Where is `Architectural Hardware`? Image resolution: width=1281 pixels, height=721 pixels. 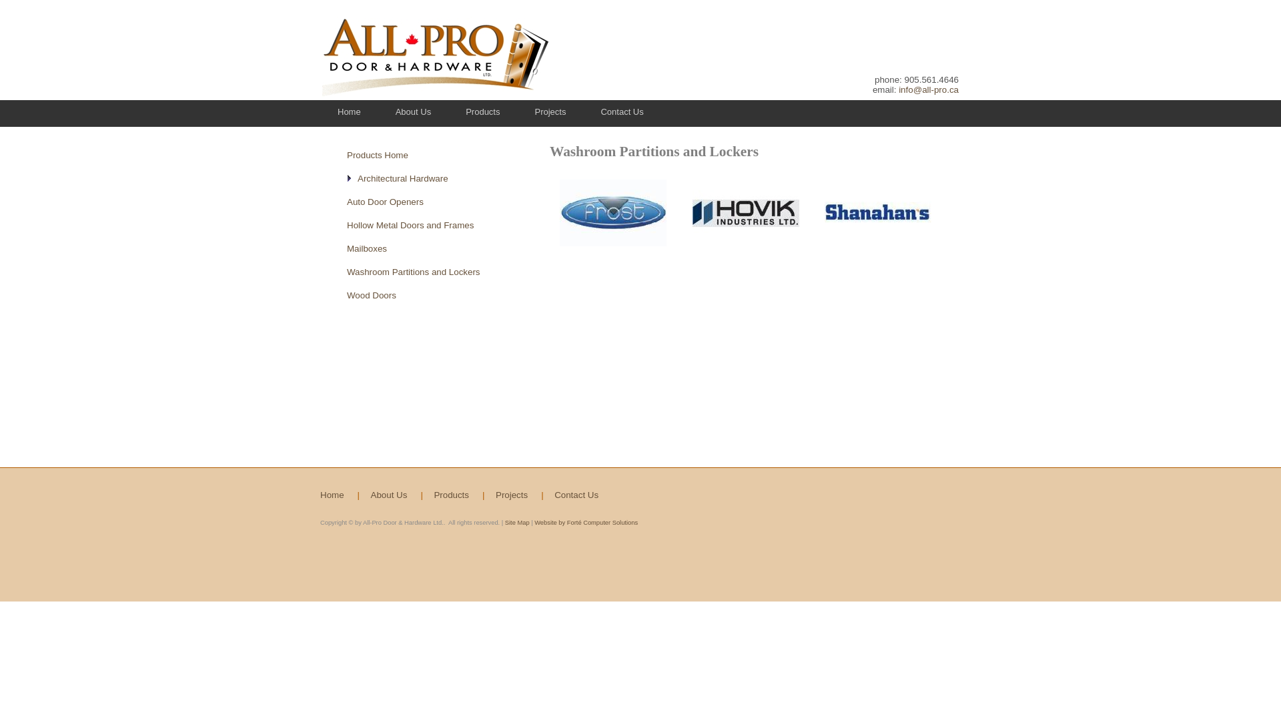 Architectural Hardware is located at coordinates (403, 179).